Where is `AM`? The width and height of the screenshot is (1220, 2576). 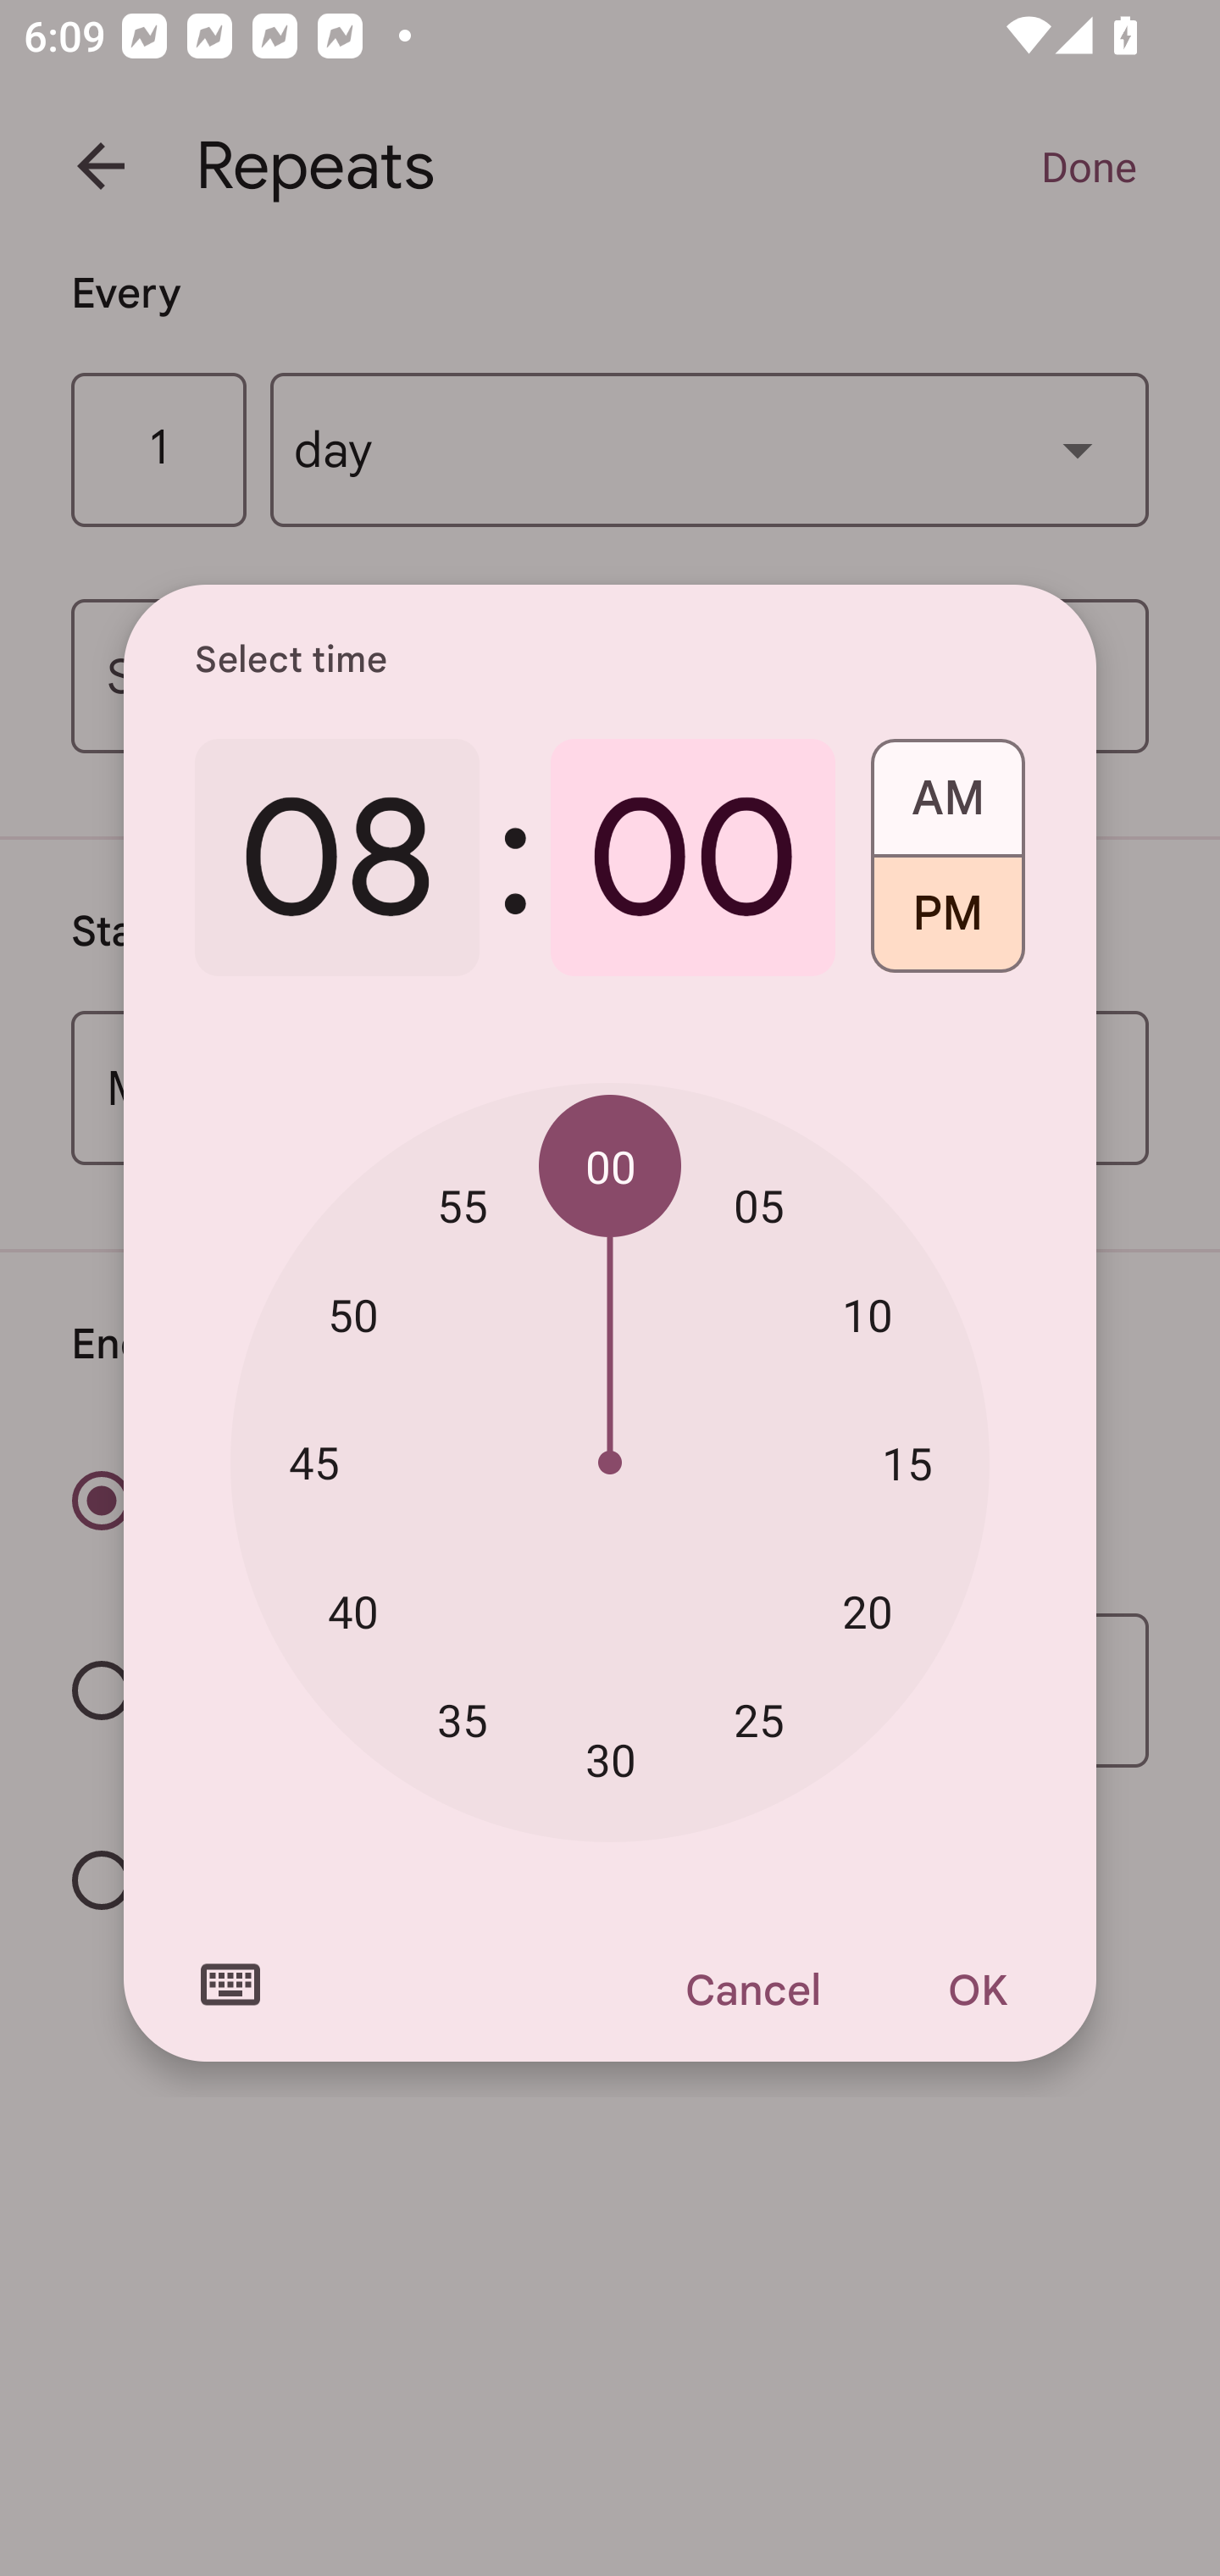 AM is located at coordinates (947, 786).